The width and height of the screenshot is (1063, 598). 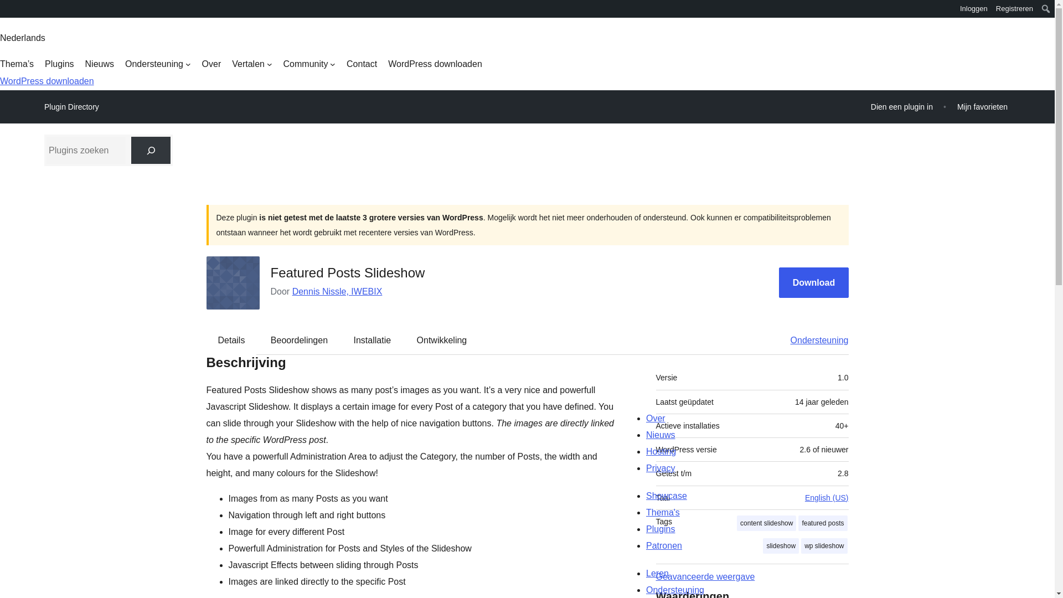 I want to click on Ondersteuning, so click(x=158, y=64).